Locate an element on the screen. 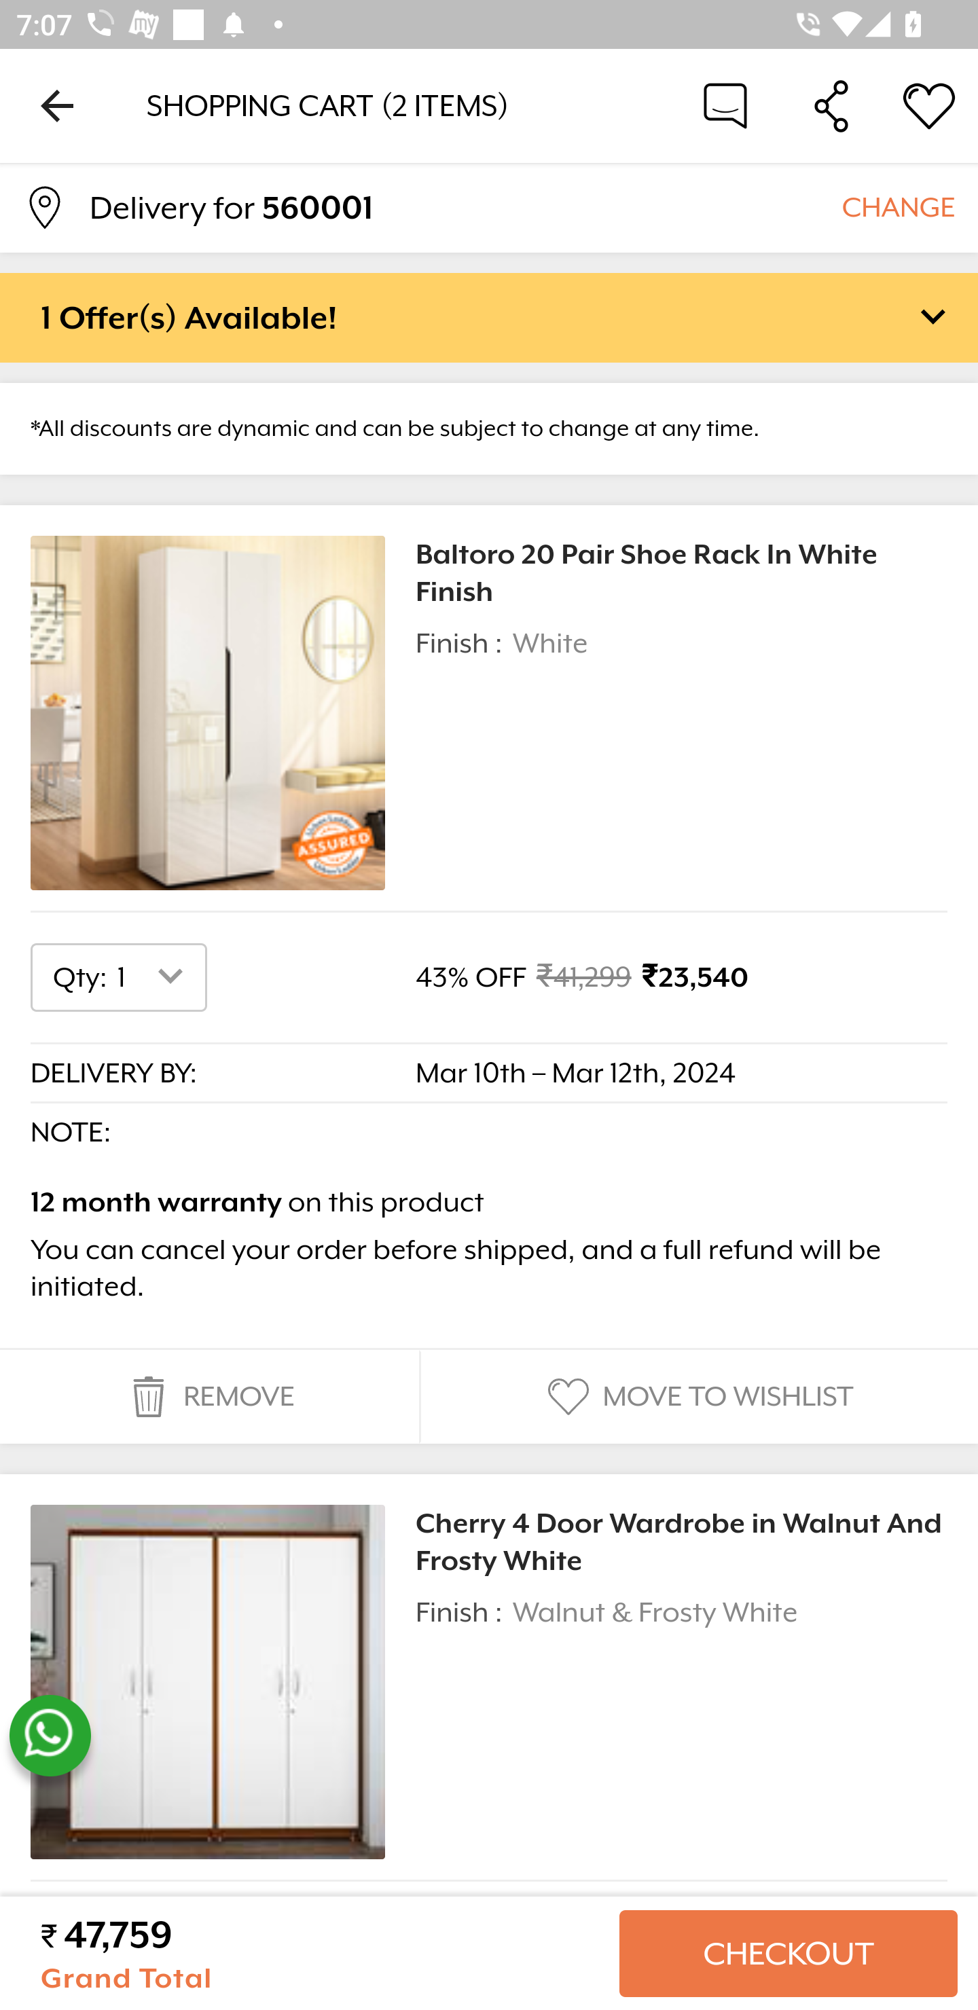  1 Offer(s) Available! is located at coordinates (489, 317).